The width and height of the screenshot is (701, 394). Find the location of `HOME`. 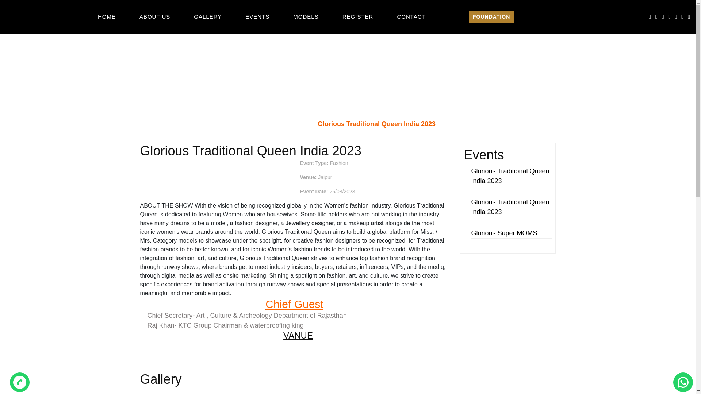

HOME is located at coordinates (107, 17).